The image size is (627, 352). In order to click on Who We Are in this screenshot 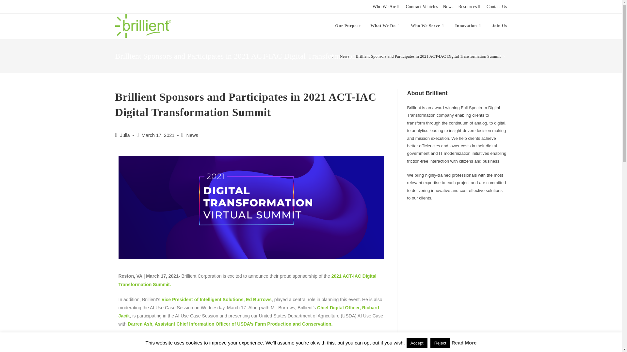, I will do `click(387, 7)`.